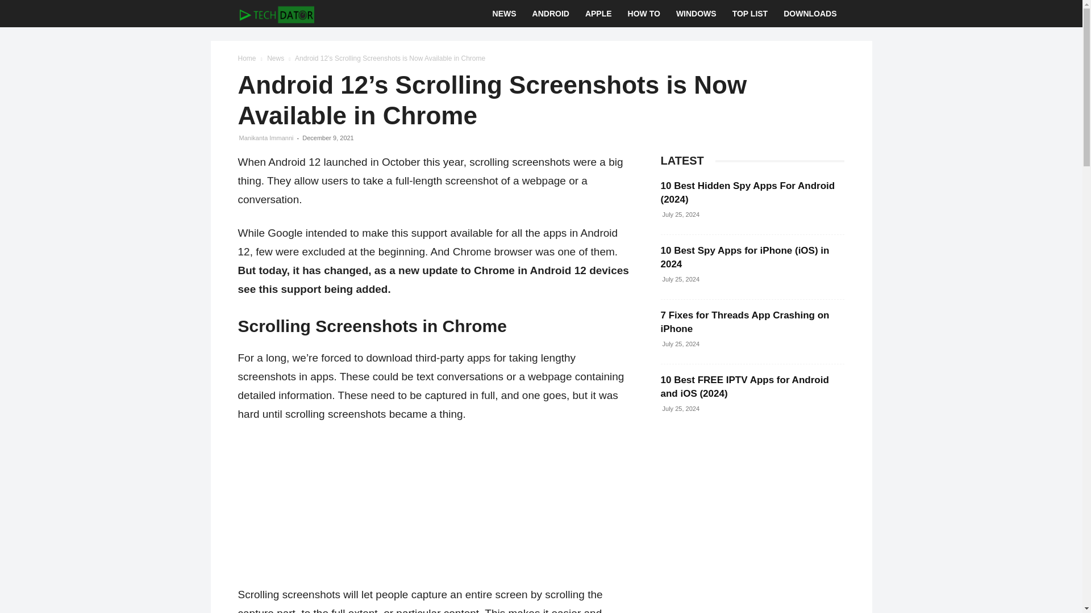 This screenshot has width=1091, height=613. What do you see at coordinates (266, 137) in the screenshot?
I see `Manikanta Immanni` at bounding box center [266, 137].